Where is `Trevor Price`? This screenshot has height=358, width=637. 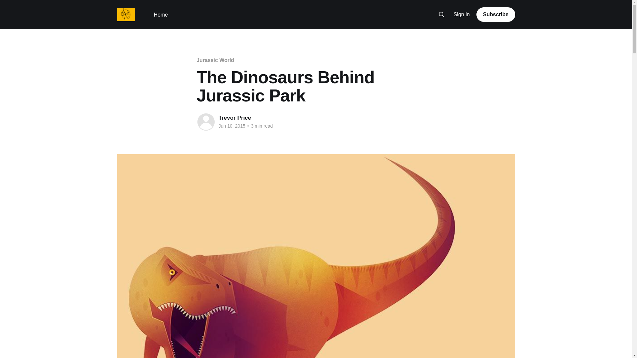 Trevor Price is located at coordinates (235, 118).